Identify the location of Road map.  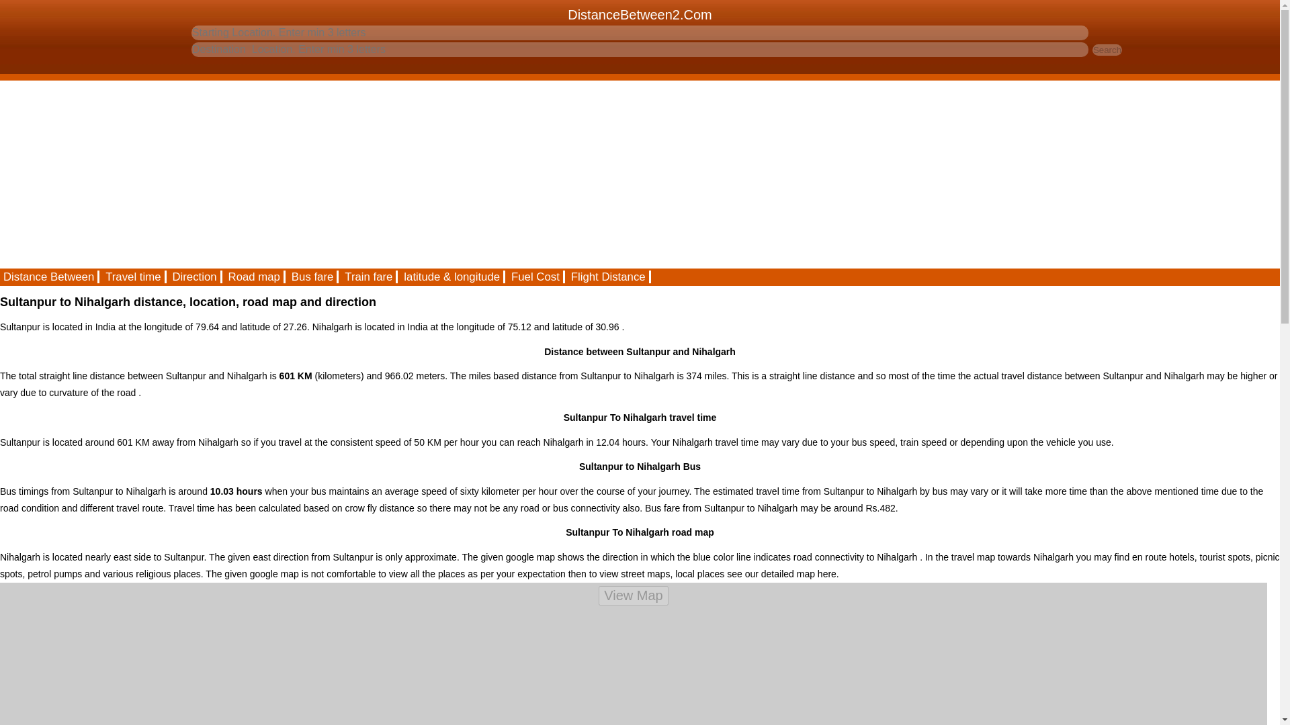
(255, 277).